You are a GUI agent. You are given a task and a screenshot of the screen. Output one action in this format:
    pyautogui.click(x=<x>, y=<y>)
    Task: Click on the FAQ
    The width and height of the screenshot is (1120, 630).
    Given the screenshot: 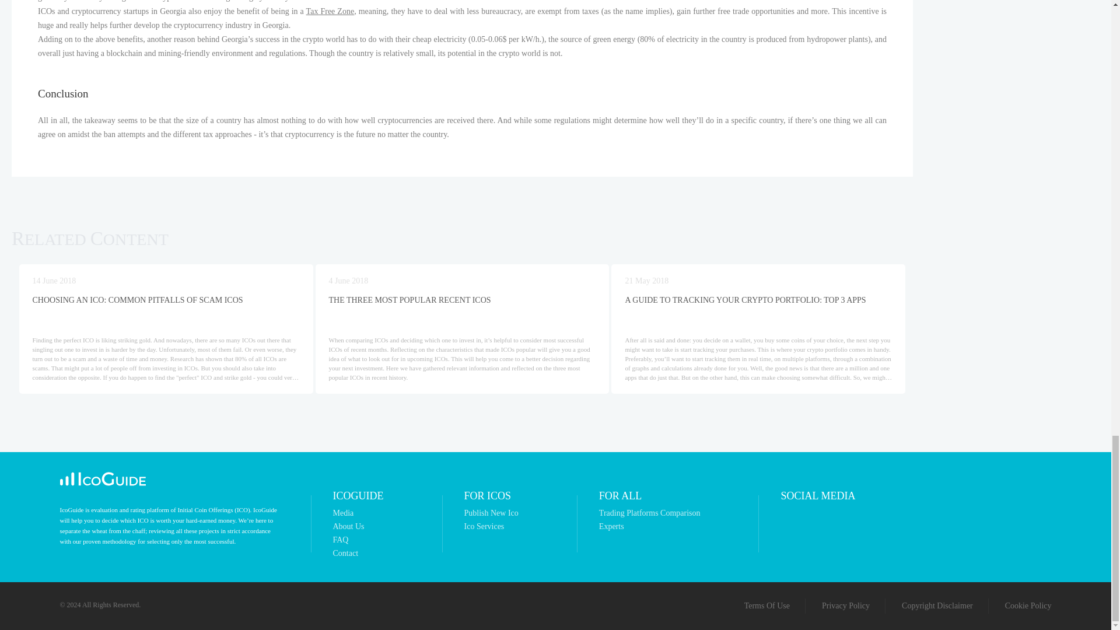 What is the action you would take?
    pyautogui.click(x=358, y=540)
    